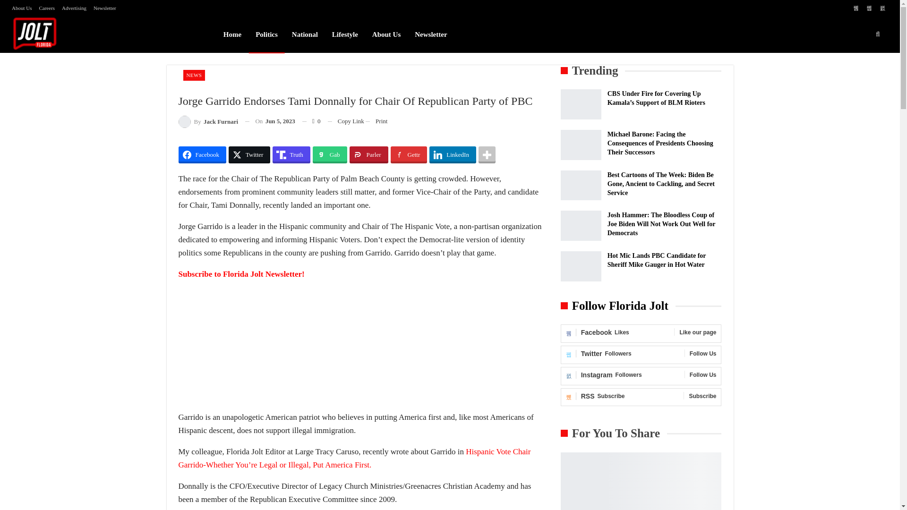  What do you see at coordinates (208, 122) in the screenshot?
I see `Browse Author Articles` at bounding box center [208, 122].